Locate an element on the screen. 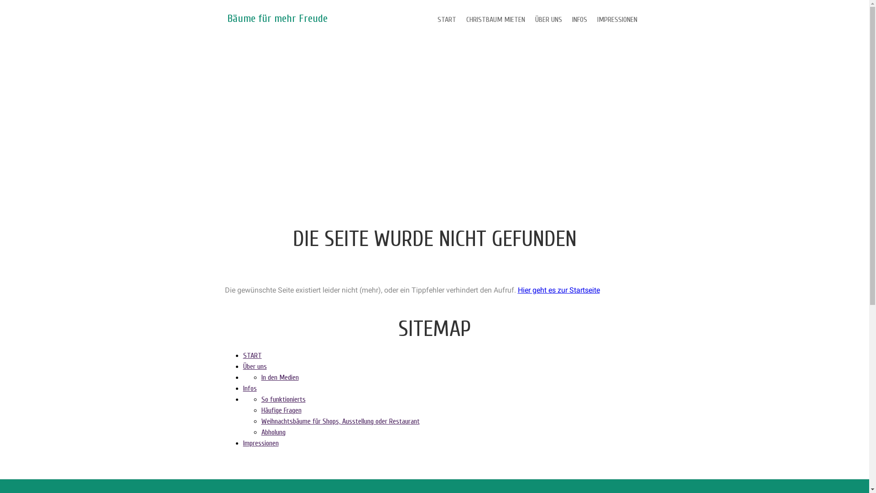 The image size is (876, 493). INFOS is located at coordinates (579, 20).